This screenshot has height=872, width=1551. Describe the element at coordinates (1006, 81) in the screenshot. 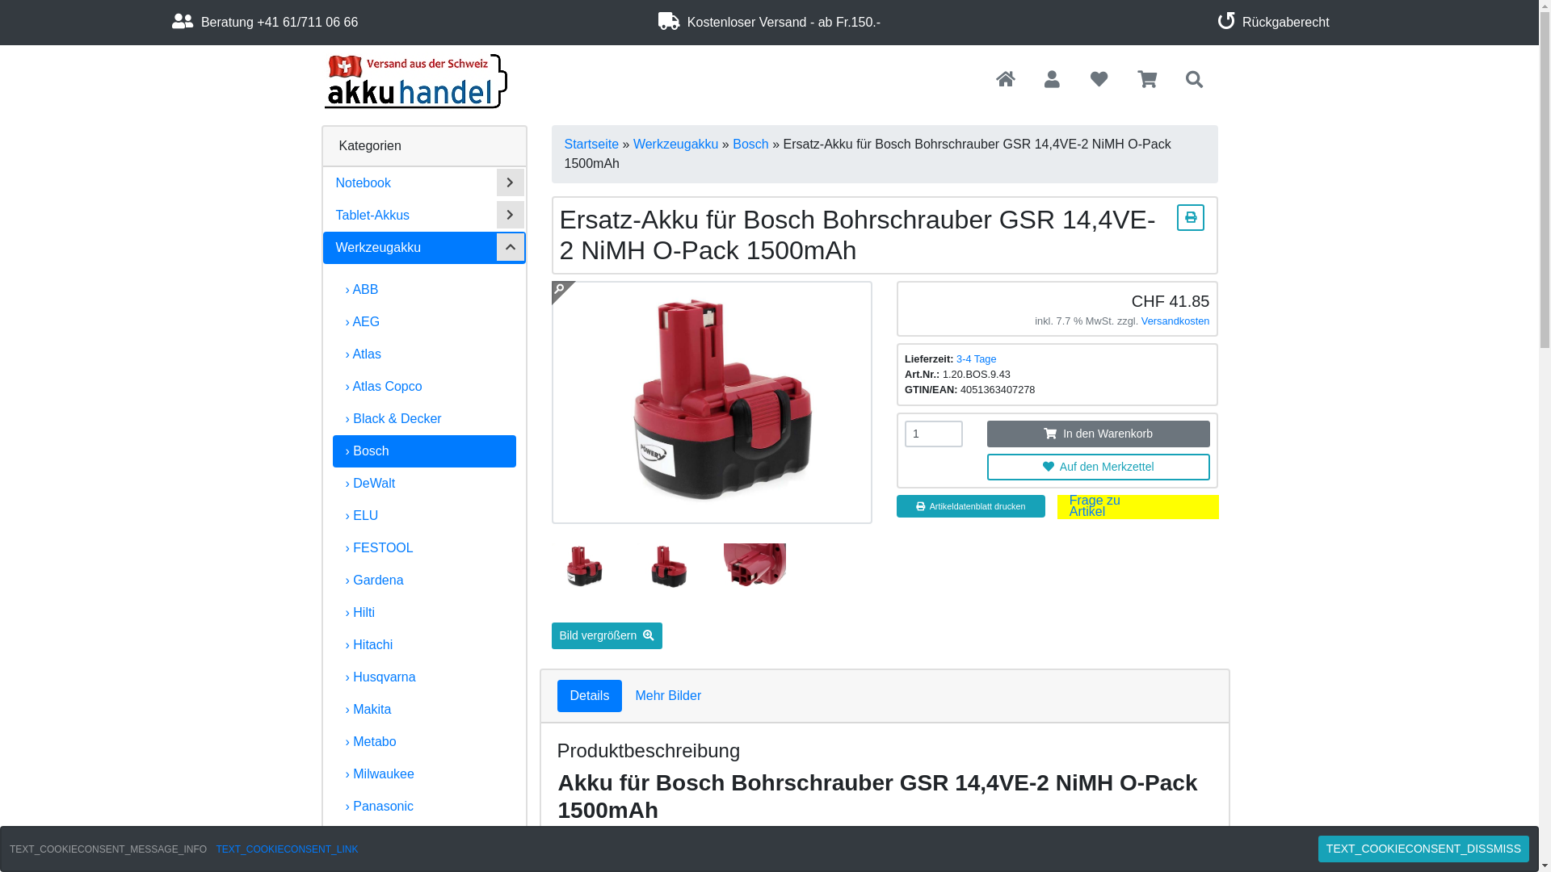

I see `Startseite` at that location.